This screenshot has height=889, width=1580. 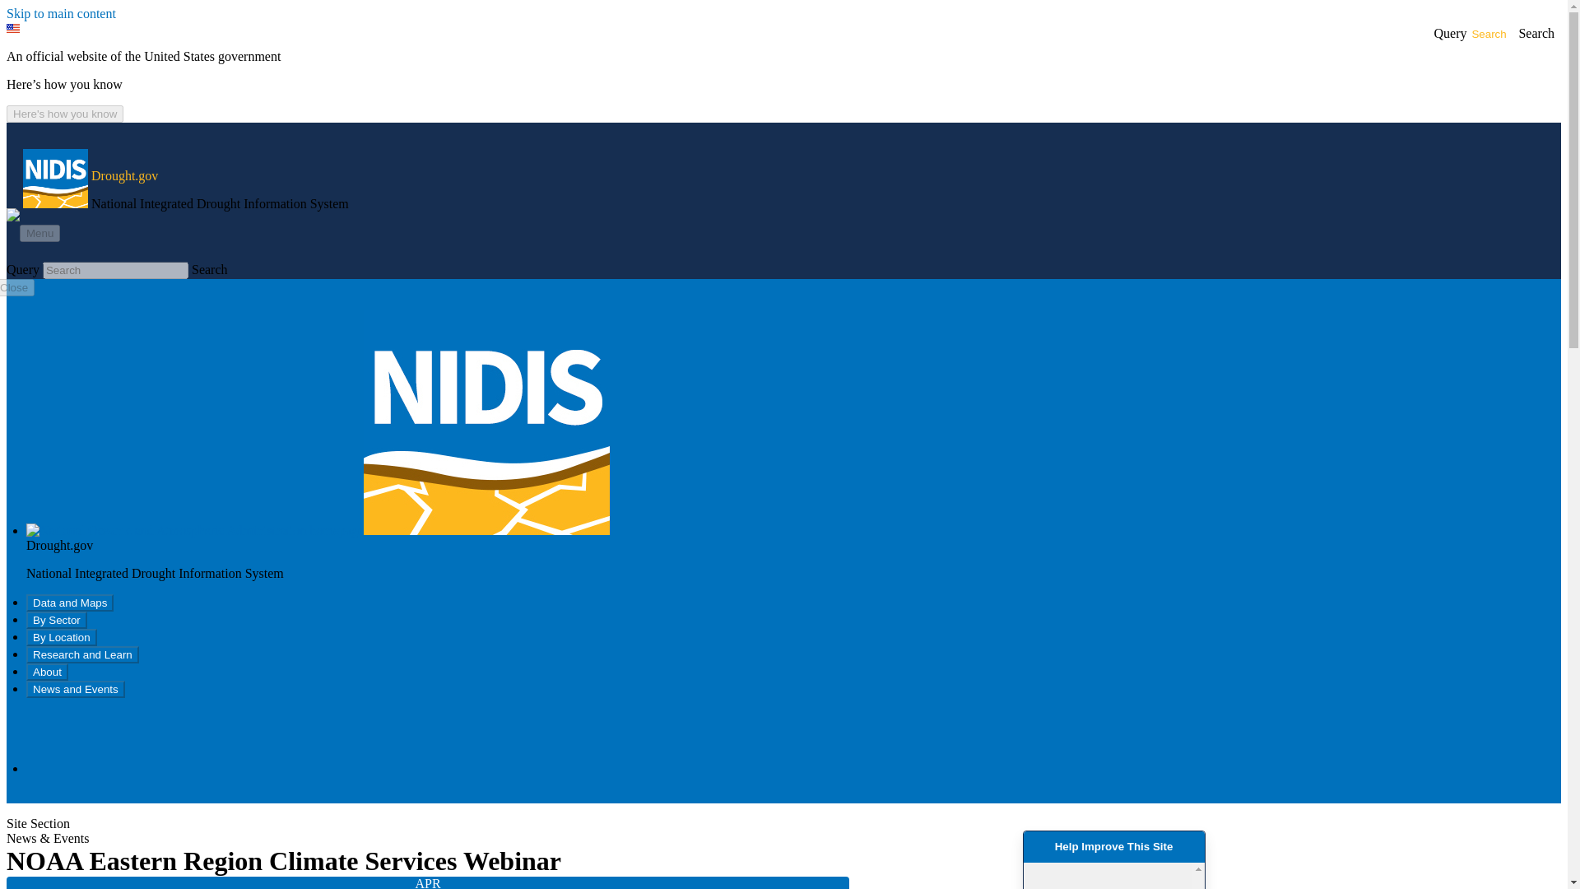 I want to click on Data and Maps, so click(x=70, y=603).